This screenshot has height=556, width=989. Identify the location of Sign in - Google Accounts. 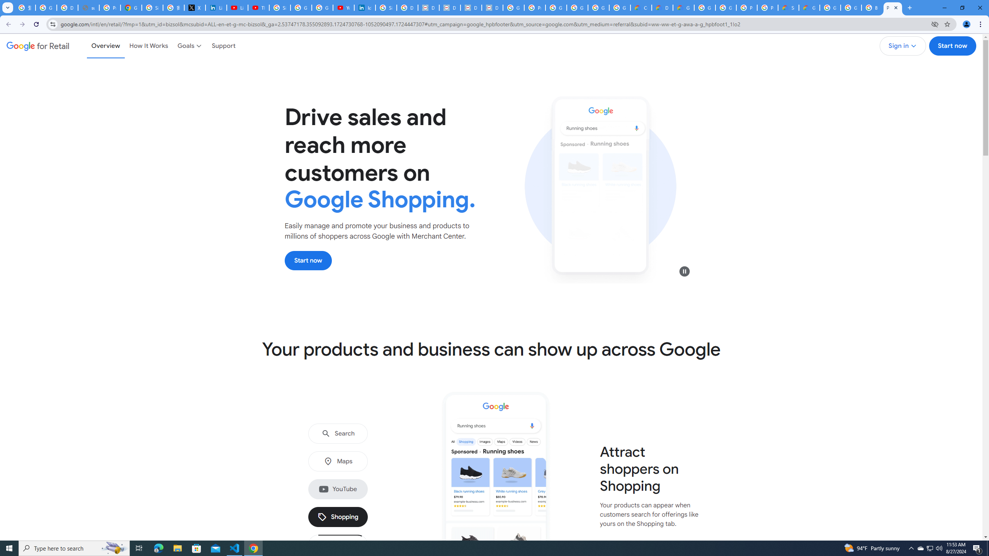
(280, 8).